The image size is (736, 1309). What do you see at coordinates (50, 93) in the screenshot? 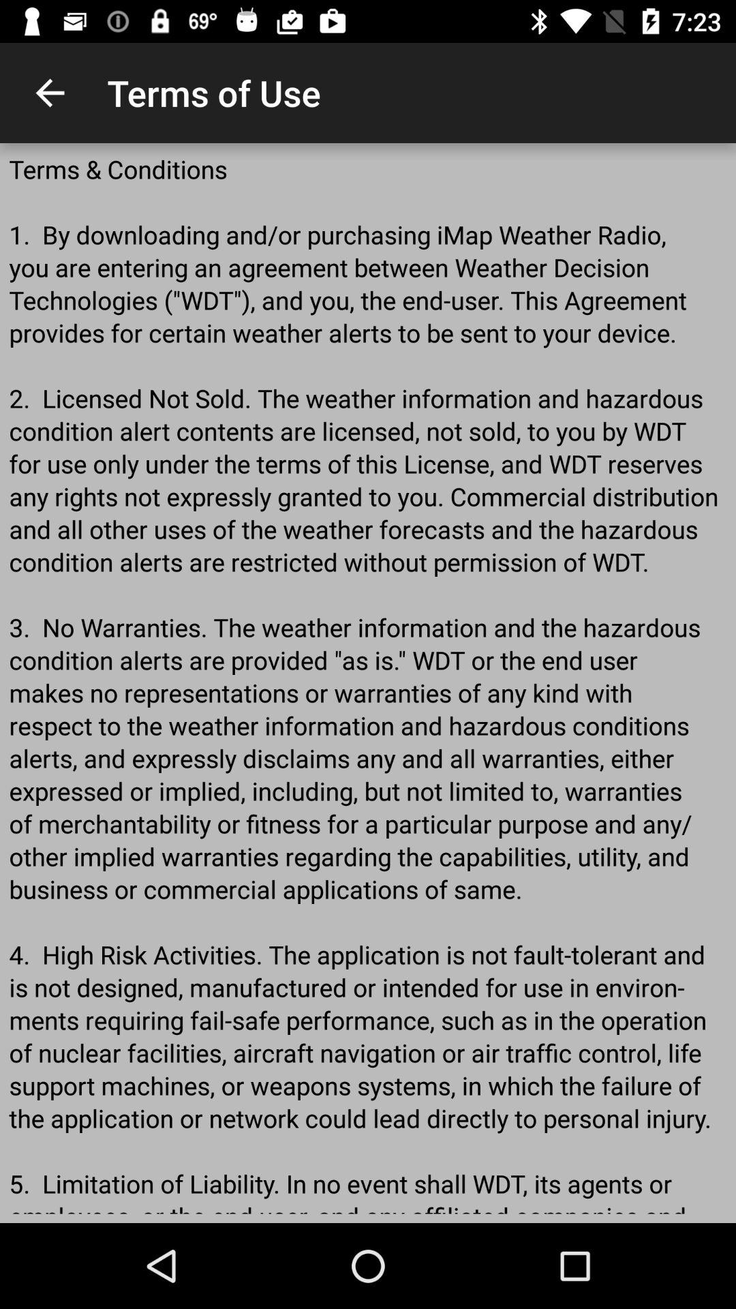
I see `choose the item next to terms of use item` at bounding box center [50, 93].